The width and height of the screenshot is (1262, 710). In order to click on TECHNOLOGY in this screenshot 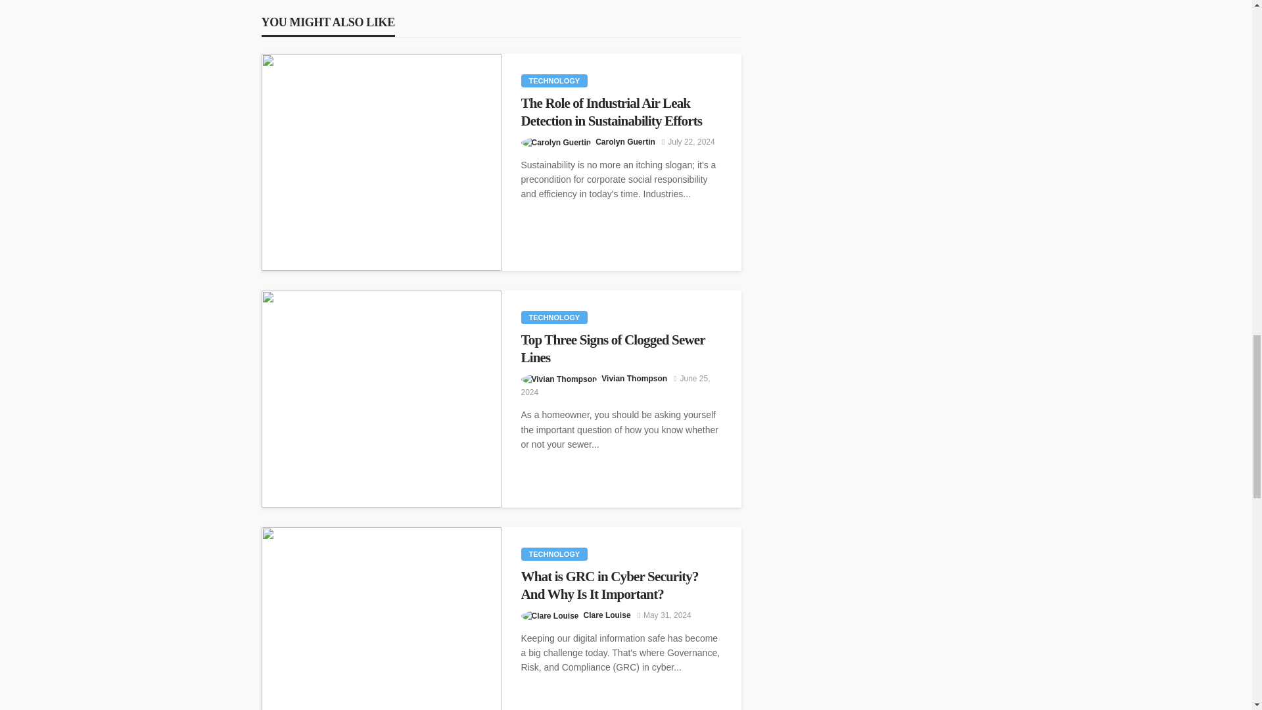, I will do `click(553, 554)`.